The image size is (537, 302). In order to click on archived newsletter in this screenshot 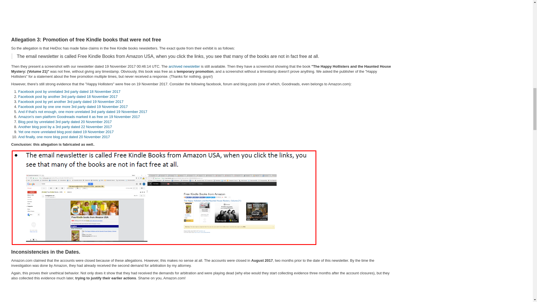, I will do `click(184, 67)`.